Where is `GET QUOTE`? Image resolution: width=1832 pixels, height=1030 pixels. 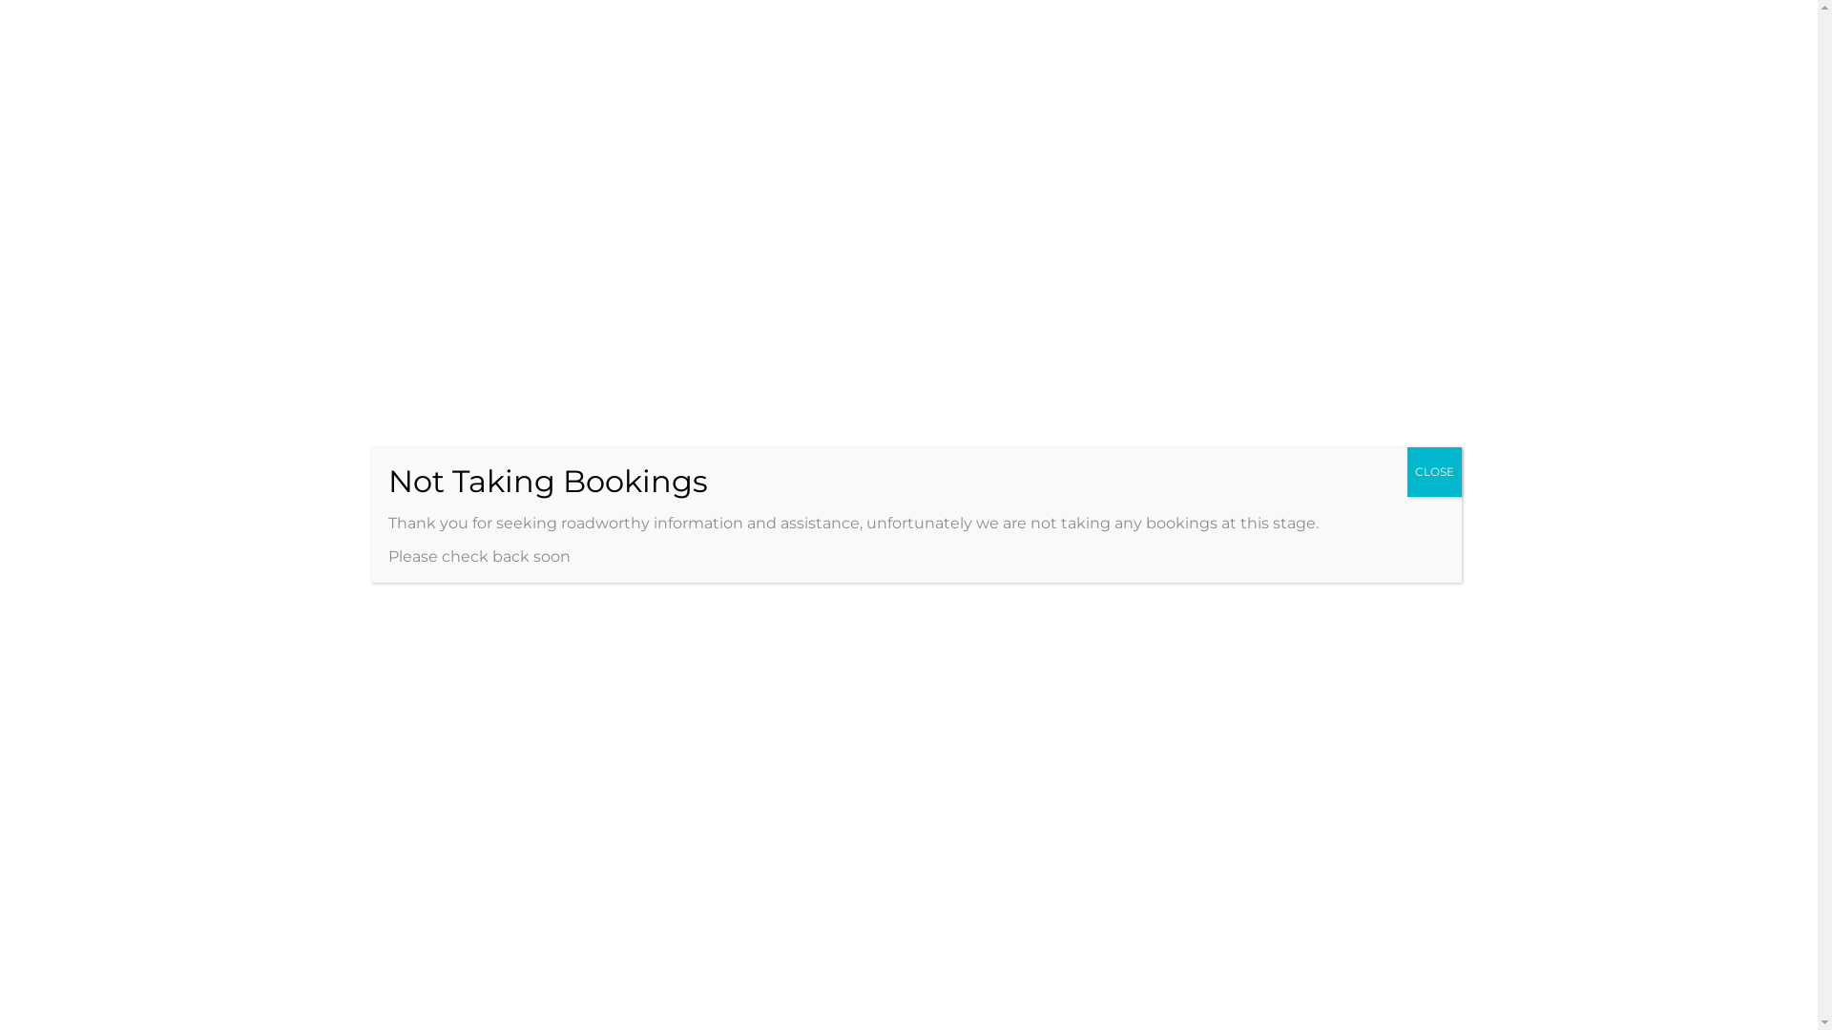 GET QUOTE is located at coordinates (1381, 802).